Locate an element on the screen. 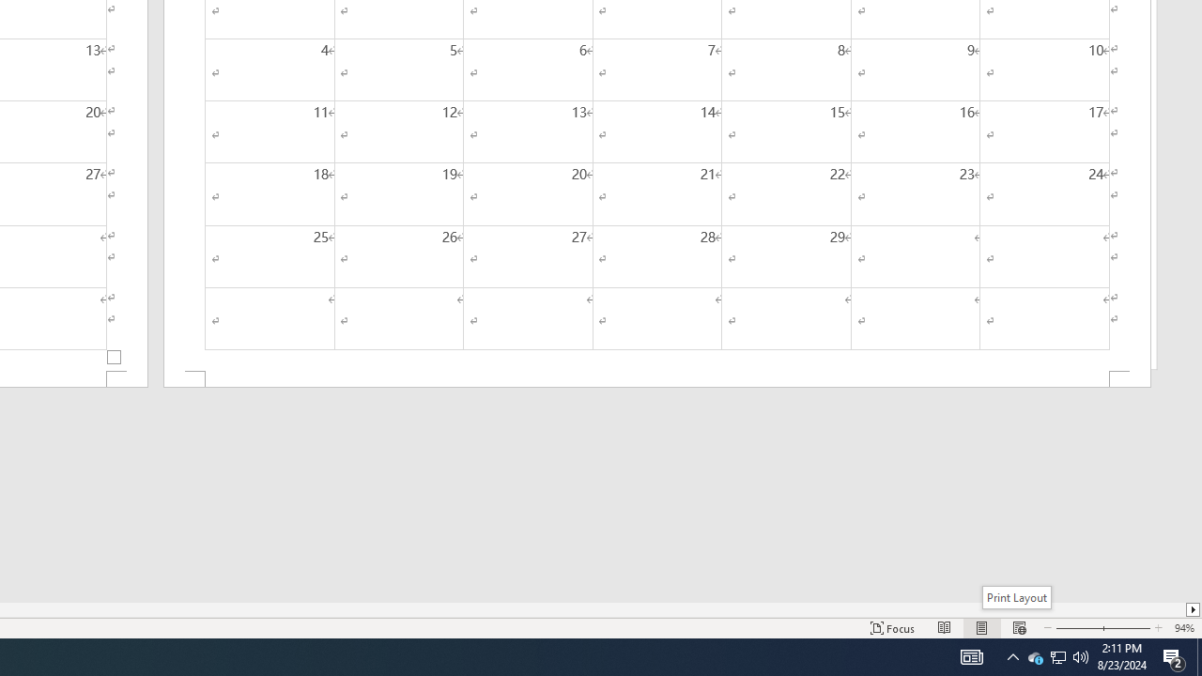 The width and height of the screenshot is (1202, 676). Column right is located at coordinates (1194, 609).